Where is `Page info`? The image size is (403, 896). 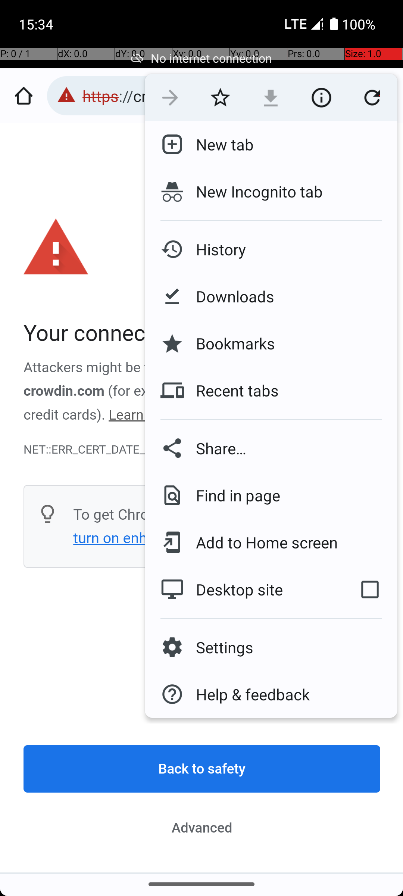 Page info is located at coordinates (321, 97).